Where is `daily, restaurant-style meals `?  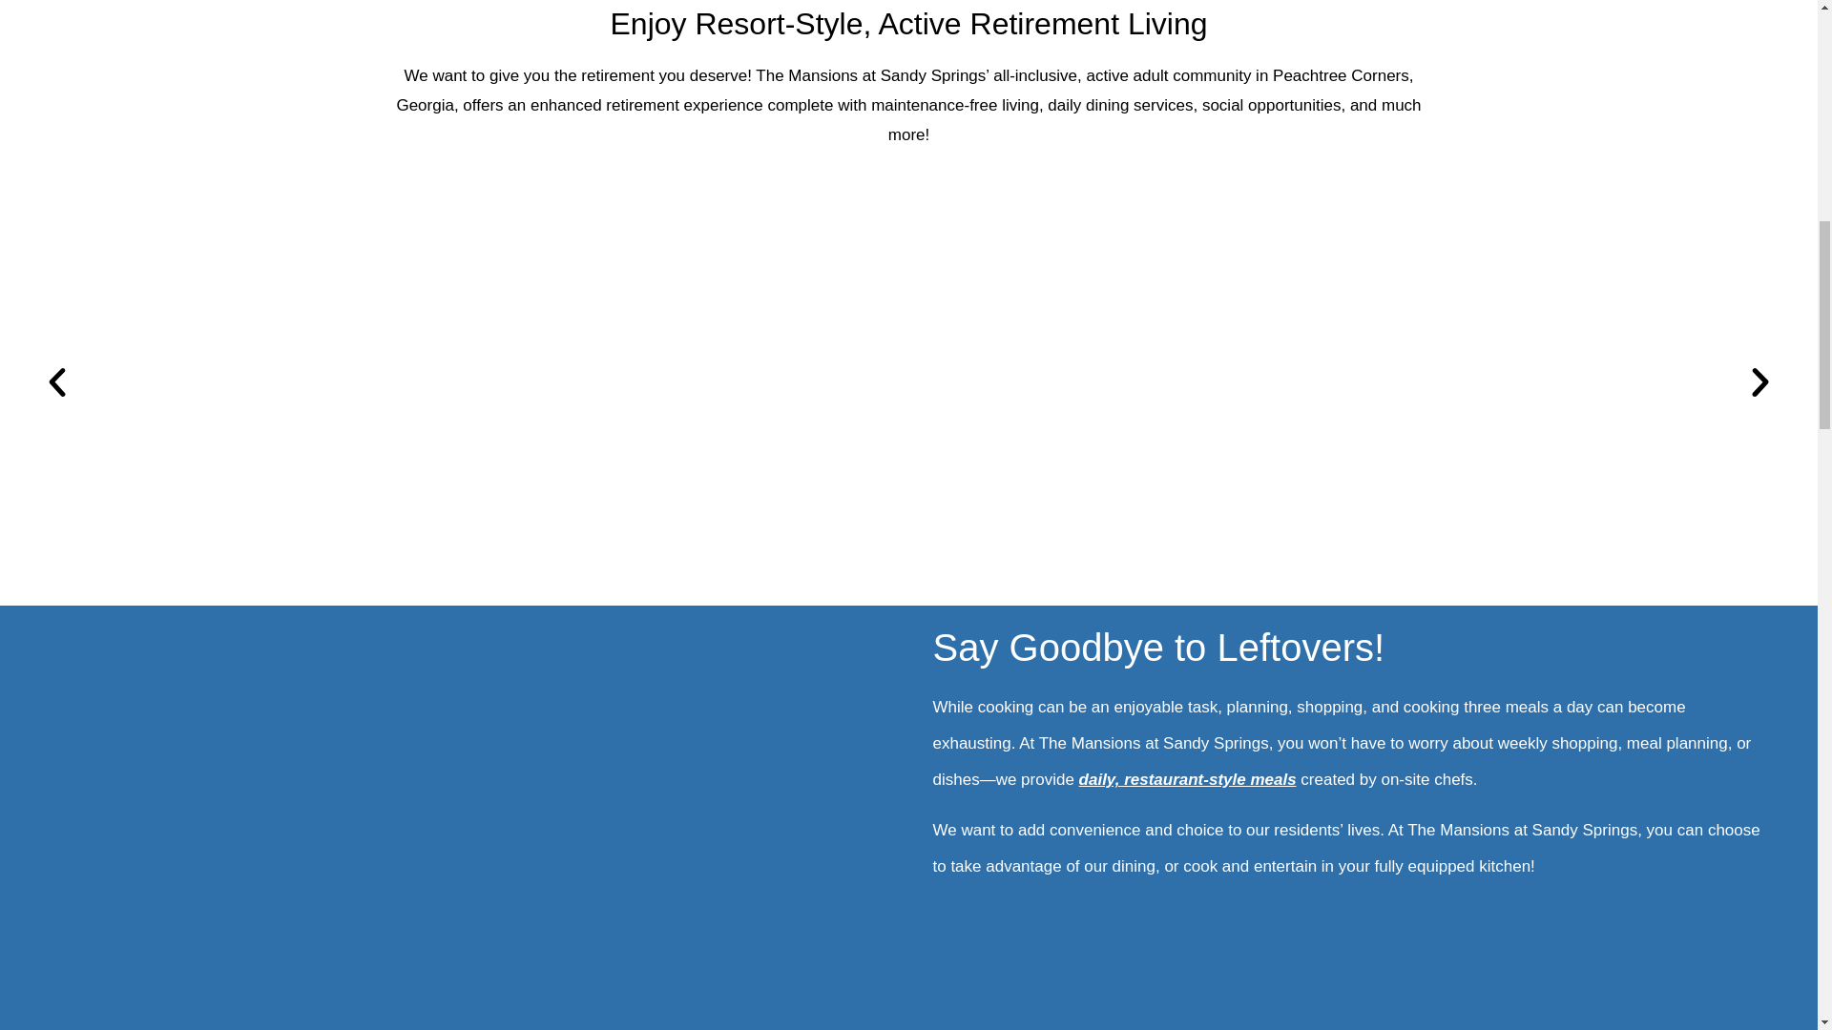
daily, restaurant-style meals  is located at coordinates (1189, 779).